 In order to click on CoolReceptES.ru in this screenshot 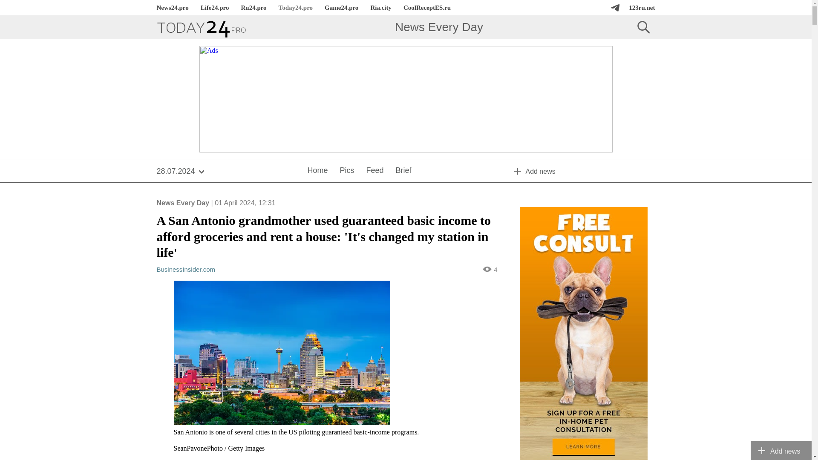, I will do `click(427, 8)`.